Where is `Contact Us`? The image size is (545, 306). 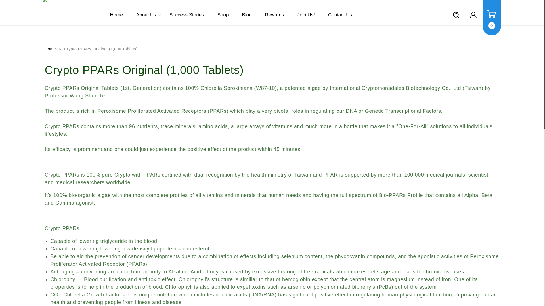 Contact Us is located at coordinates (341, 15).